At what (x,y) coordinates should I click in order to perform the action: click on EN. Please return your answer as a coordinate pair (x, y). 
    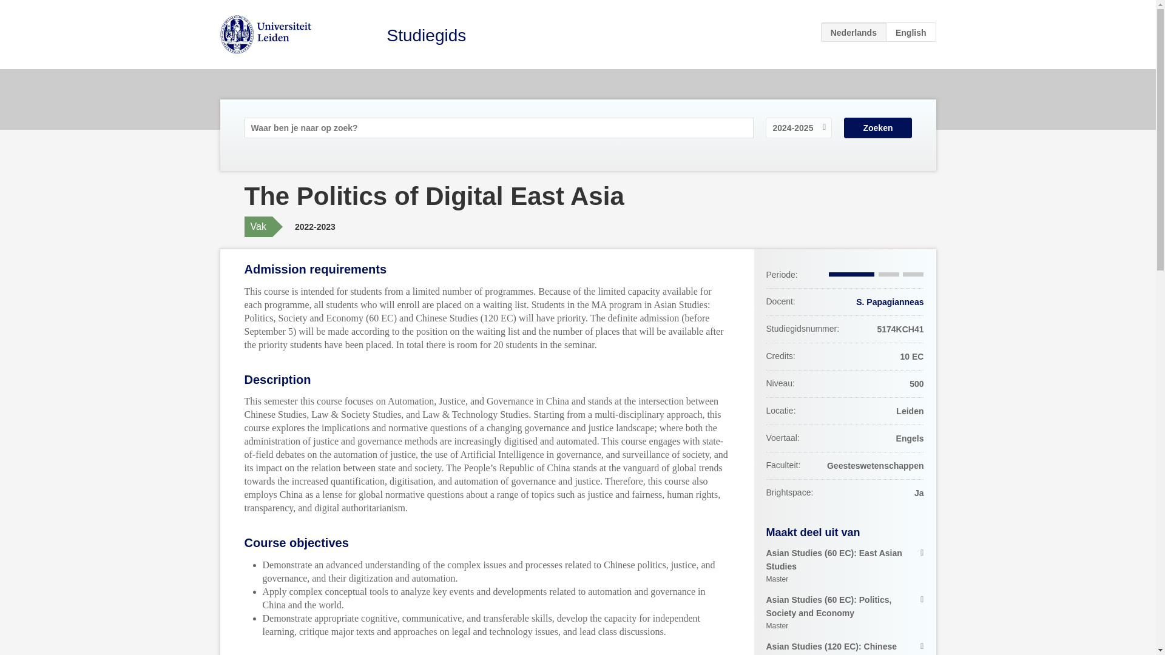
    Looking at the image, I should click on (911, 32).